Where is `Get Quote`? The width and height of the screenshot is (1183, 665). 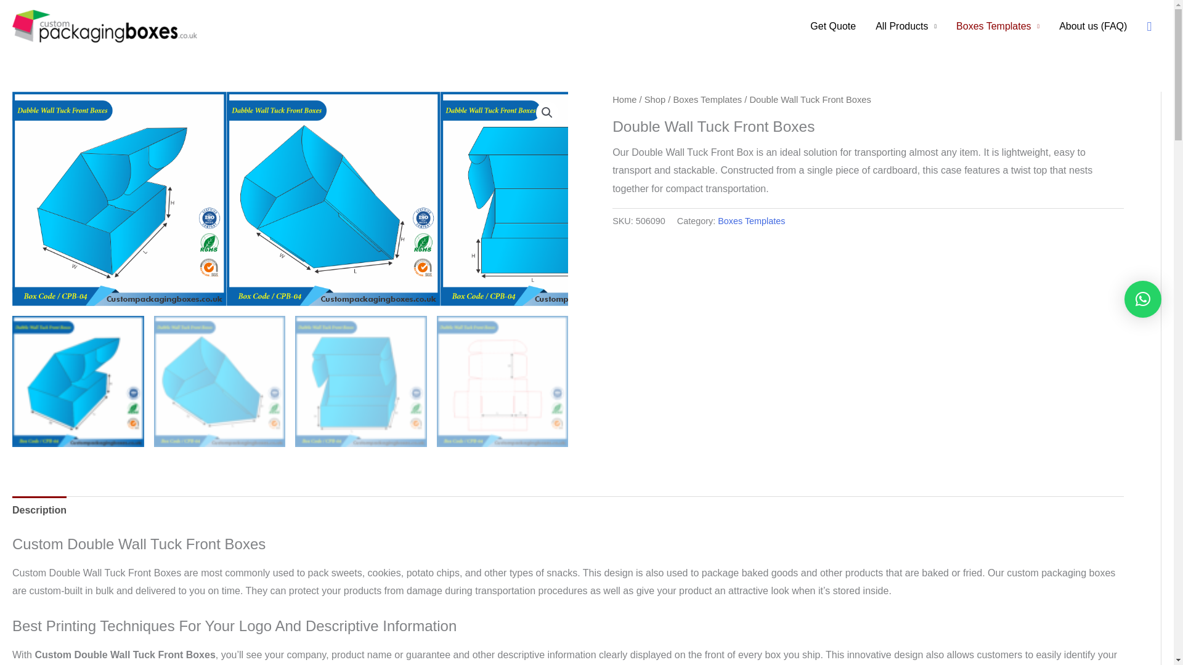 Get Quote is located at coordinates (833, 26).